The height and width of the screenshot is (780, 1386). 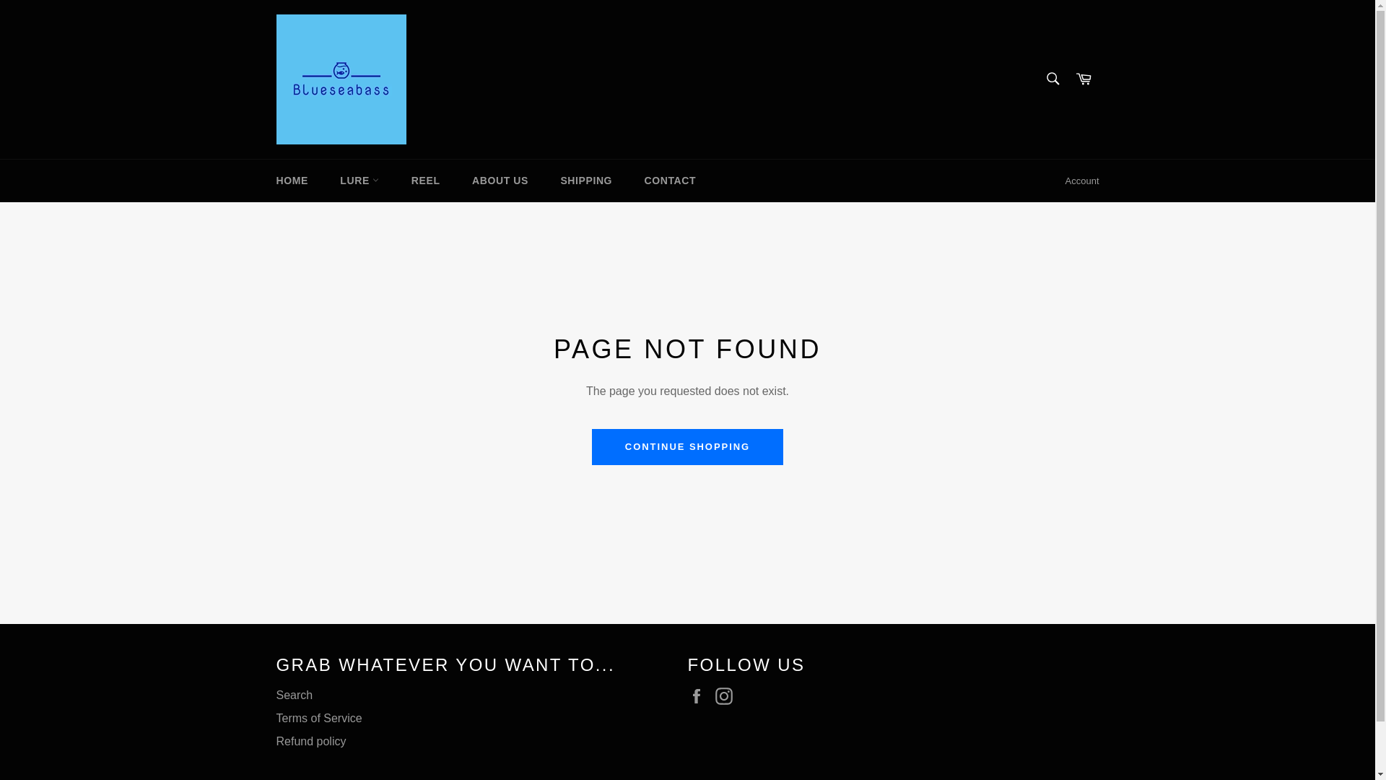 I want to click on CONTACT, so click(x=670, y=181).